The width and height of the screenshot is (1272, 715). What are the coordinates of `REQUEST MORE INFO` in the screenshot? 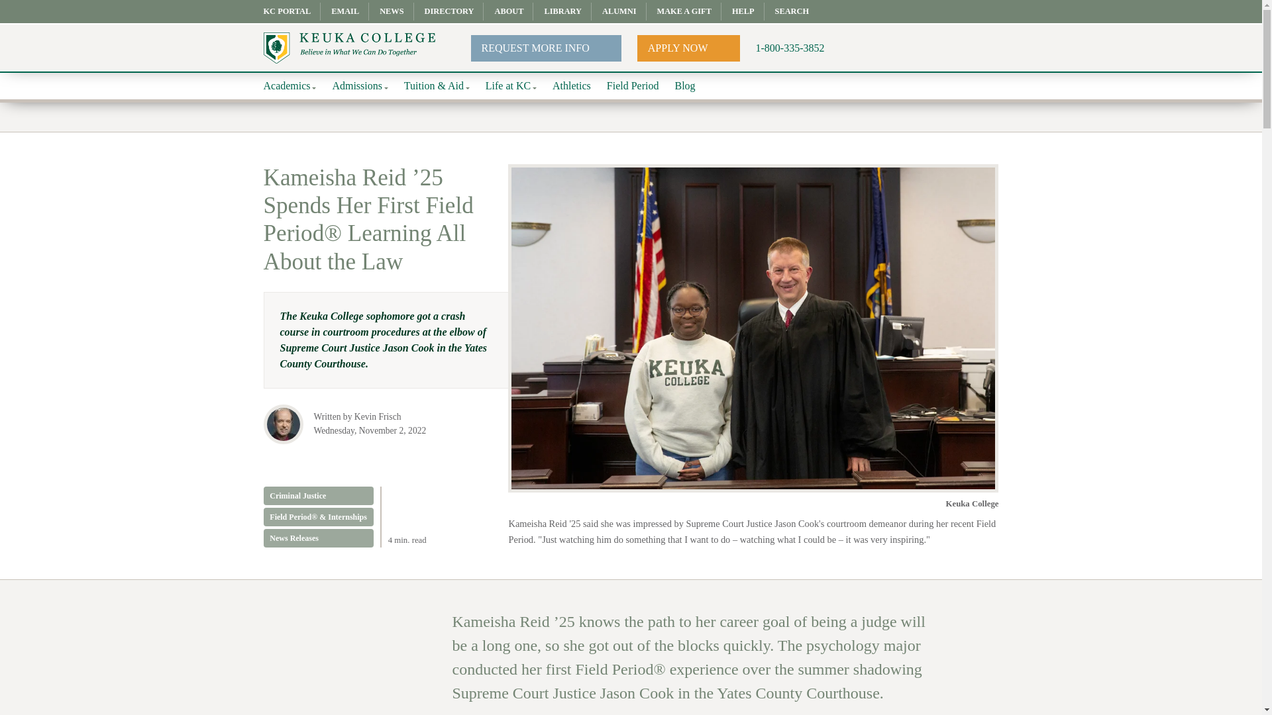 It's located at (546, 47).